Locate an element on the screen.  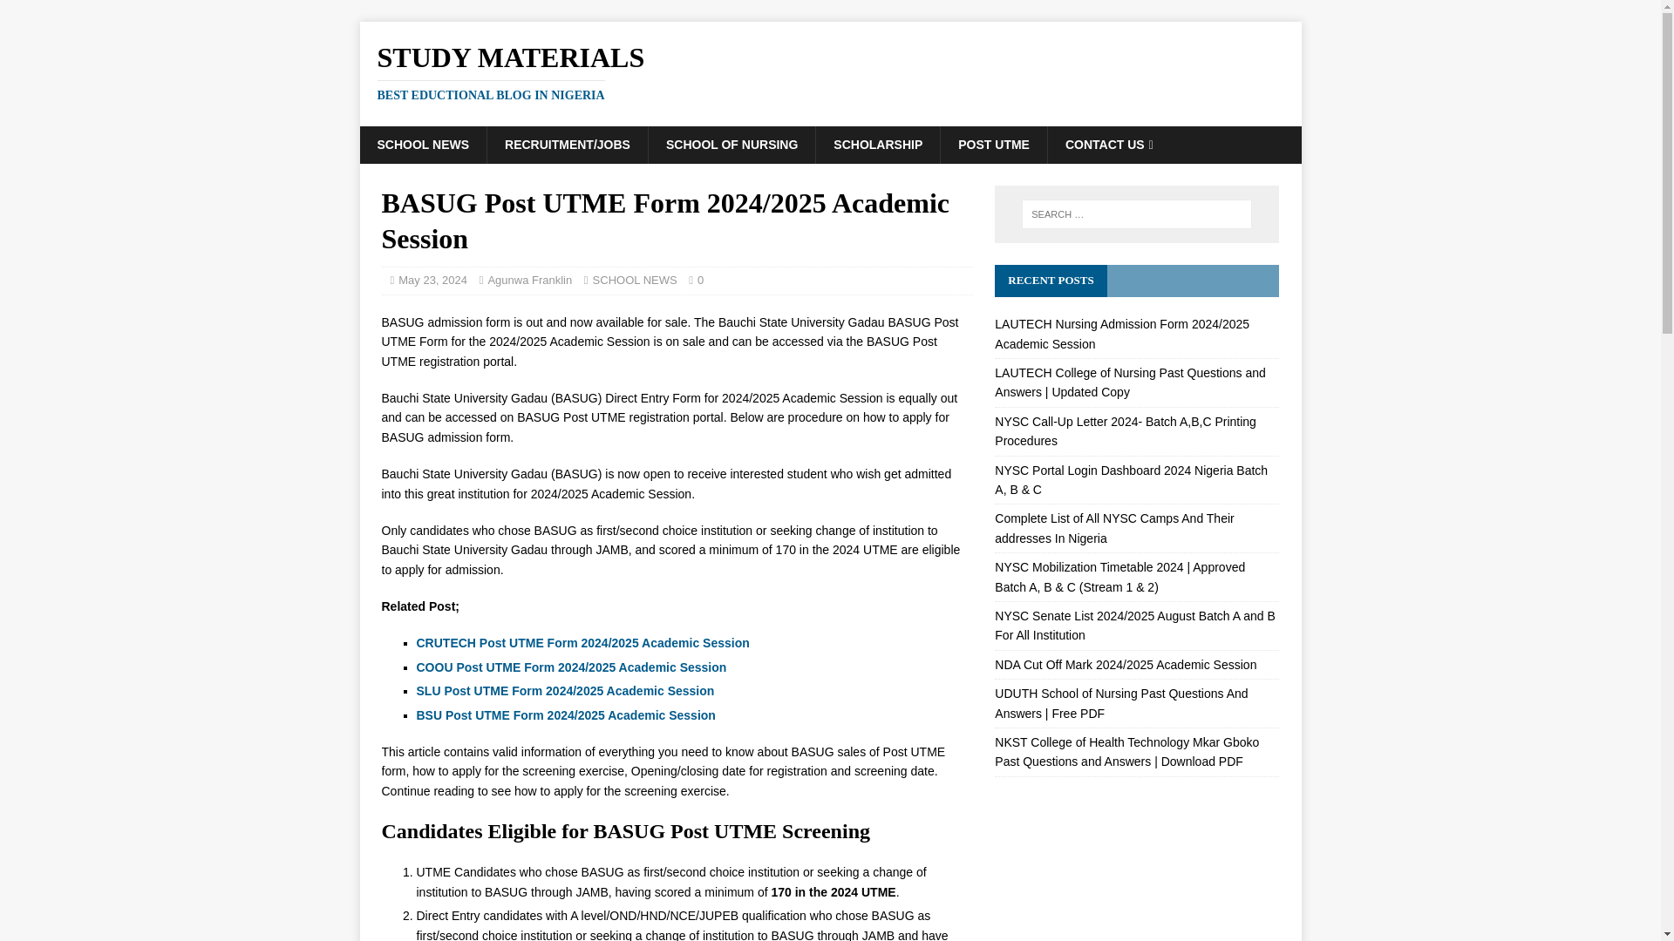
Search is located at coordinates (65, 14).